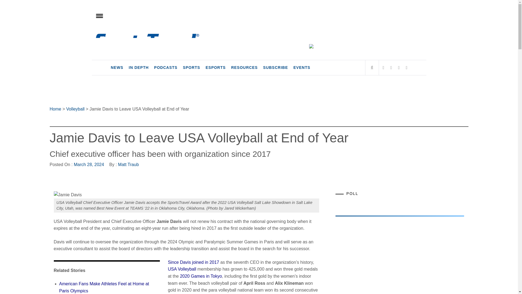 Image resolution: width=522 pixels, height=294 pixels. Describe the element at coordinates (191, 68) in the screenshot. I see `SPORTS` at that location.